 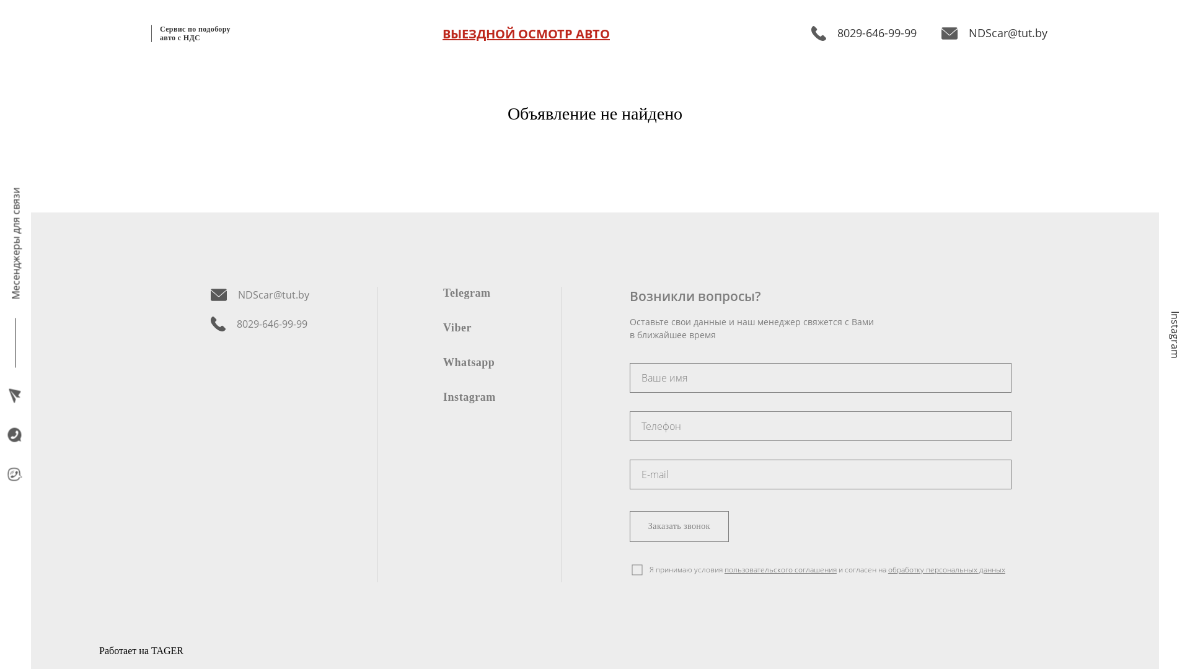 I want to click on NDScar@tut.by, so click(x=994, y=33).